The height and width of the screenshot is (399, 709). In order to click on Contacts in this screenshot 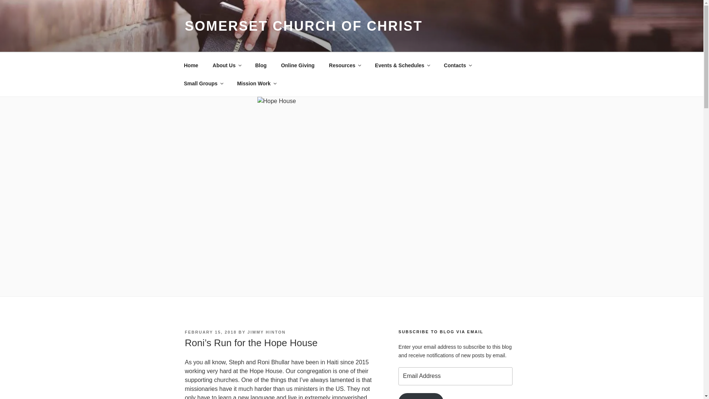, I will do `click(458, 65)`.